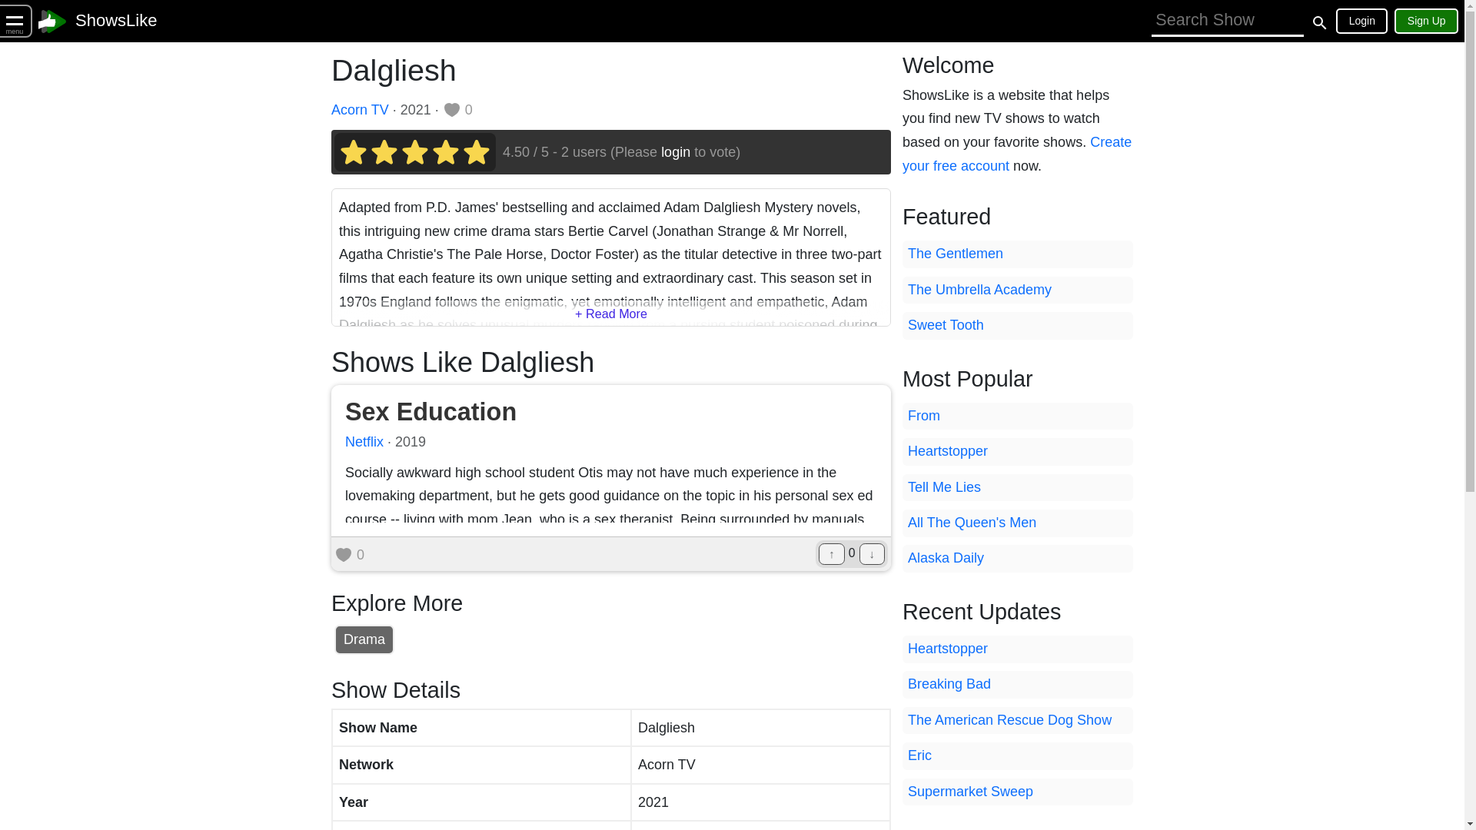 Image resolution: width=1476 pixels, height=830 pixels. Describe the element at coordinates (415, 152) in the screenshot. I see `Please login to vote` at that location.